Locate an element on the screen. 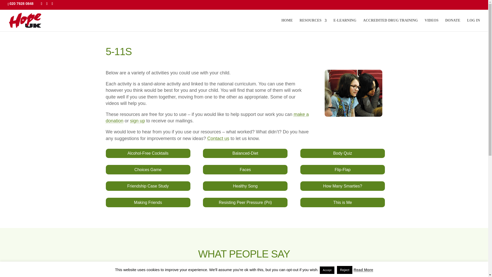  make a donation is located at coordinates (207, 117).